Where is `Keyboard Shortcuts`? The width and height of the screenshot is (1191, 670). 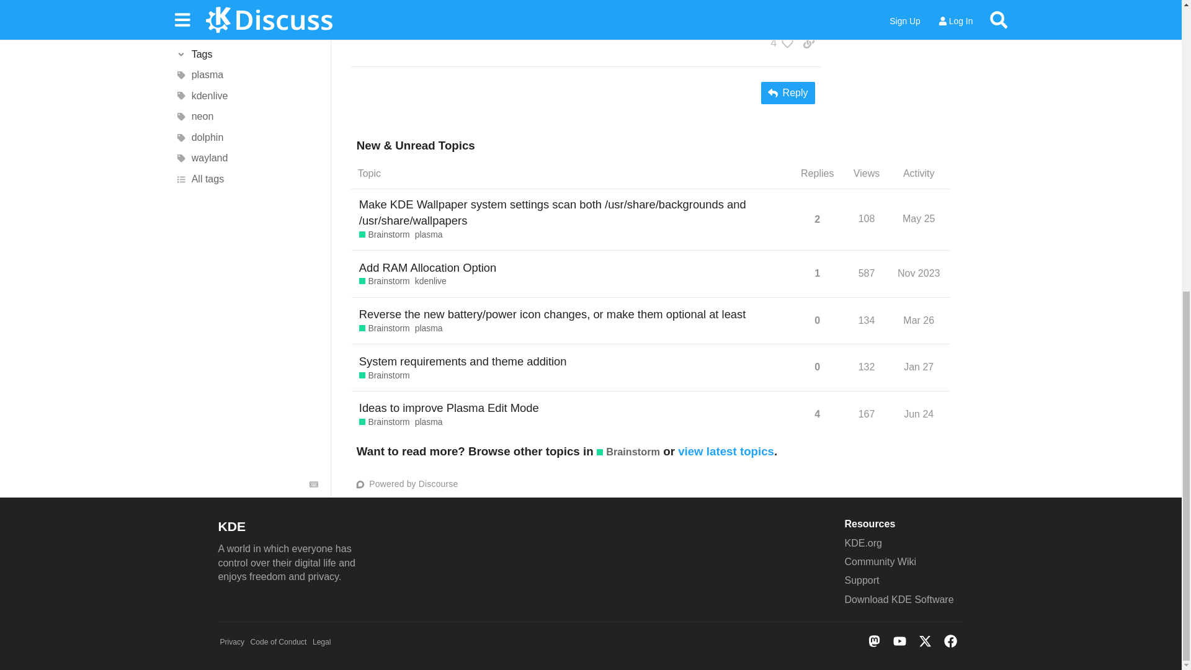
Keyboard Shortcuts is located at coordinates (314, 145).